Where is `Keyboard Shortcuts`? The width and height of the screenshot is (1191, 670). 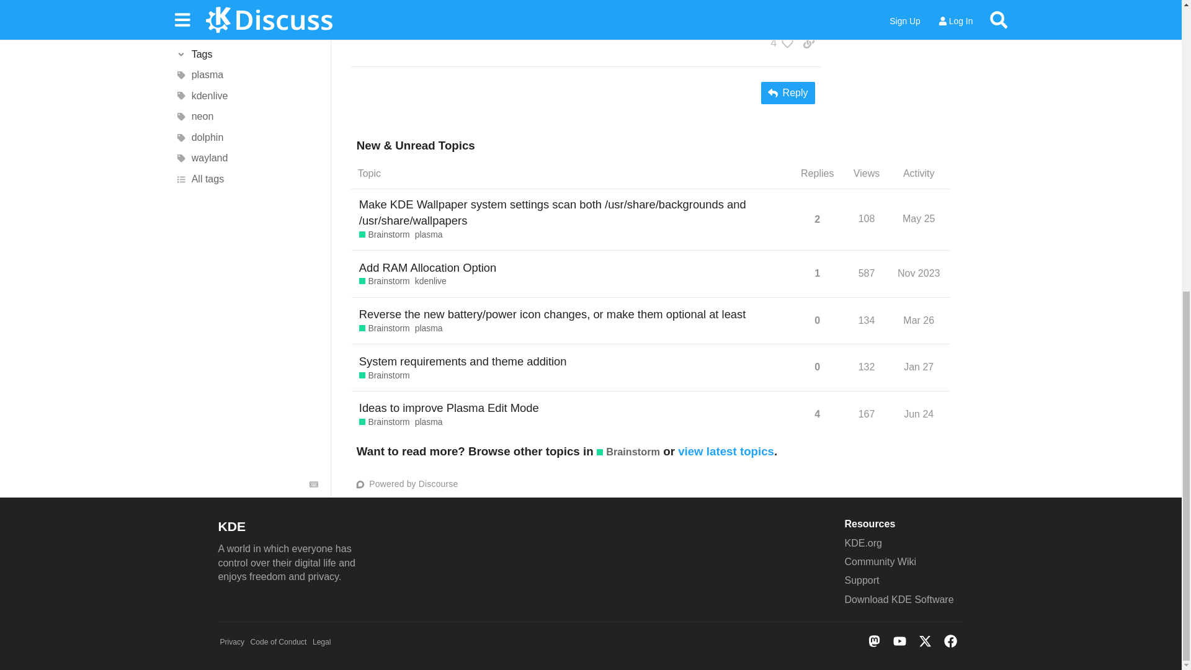
Keyboard Shortcuts is located at coordinates (314, 145).